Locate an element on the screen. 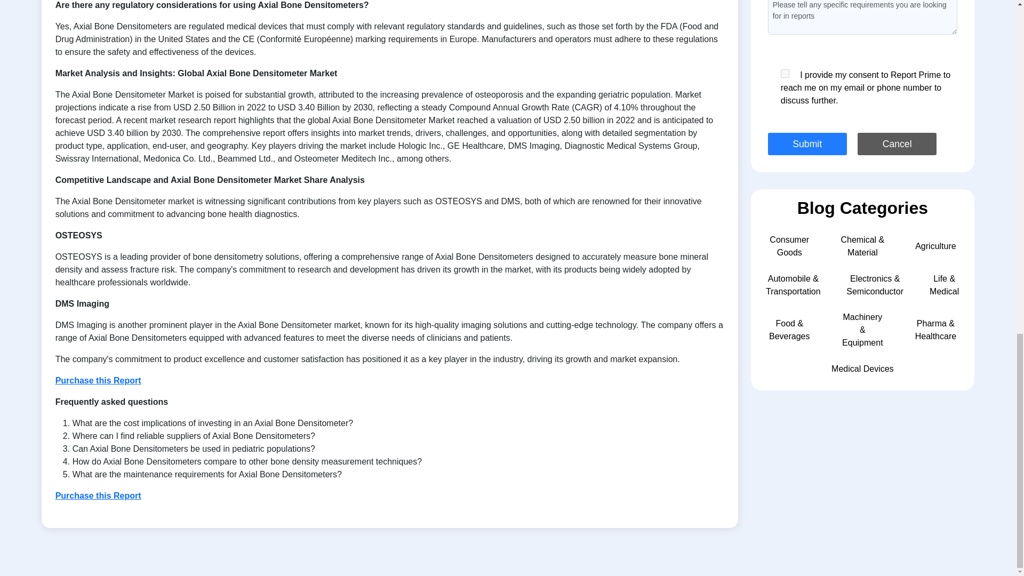 The width and height of the screenshot is (1024, 576). Purchase this Report is located at coordinates (98, 496).